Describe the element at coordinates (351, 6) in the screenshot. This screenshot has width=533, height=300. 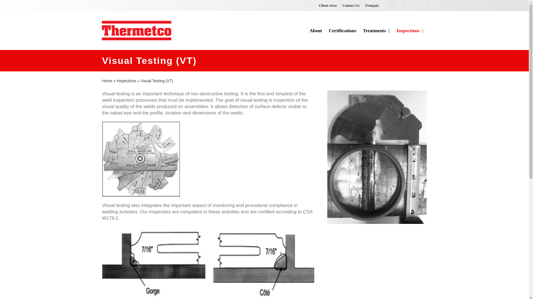
I see `Contact Us` at that location.